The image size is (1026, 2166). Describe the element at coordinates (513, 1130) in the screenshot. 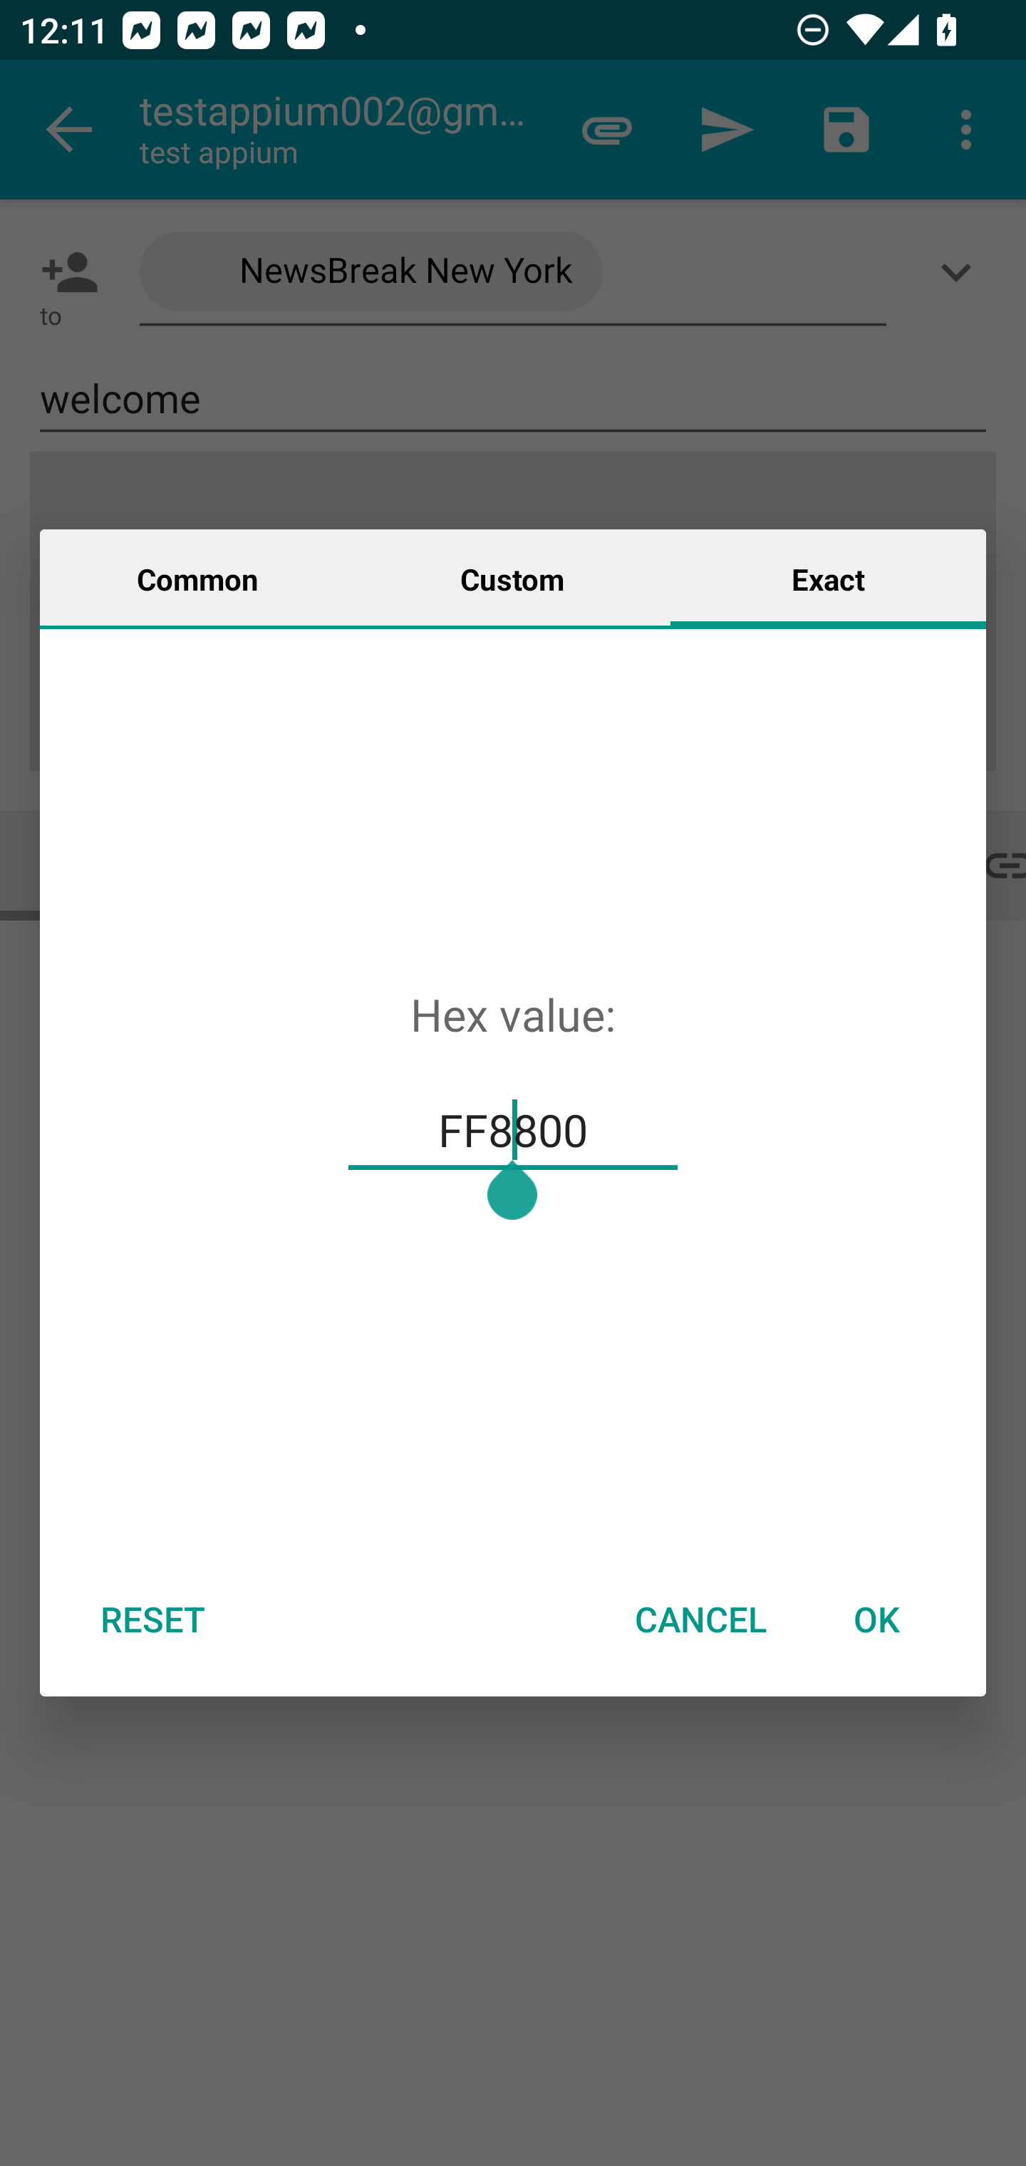

I see `FF8800` at that location.